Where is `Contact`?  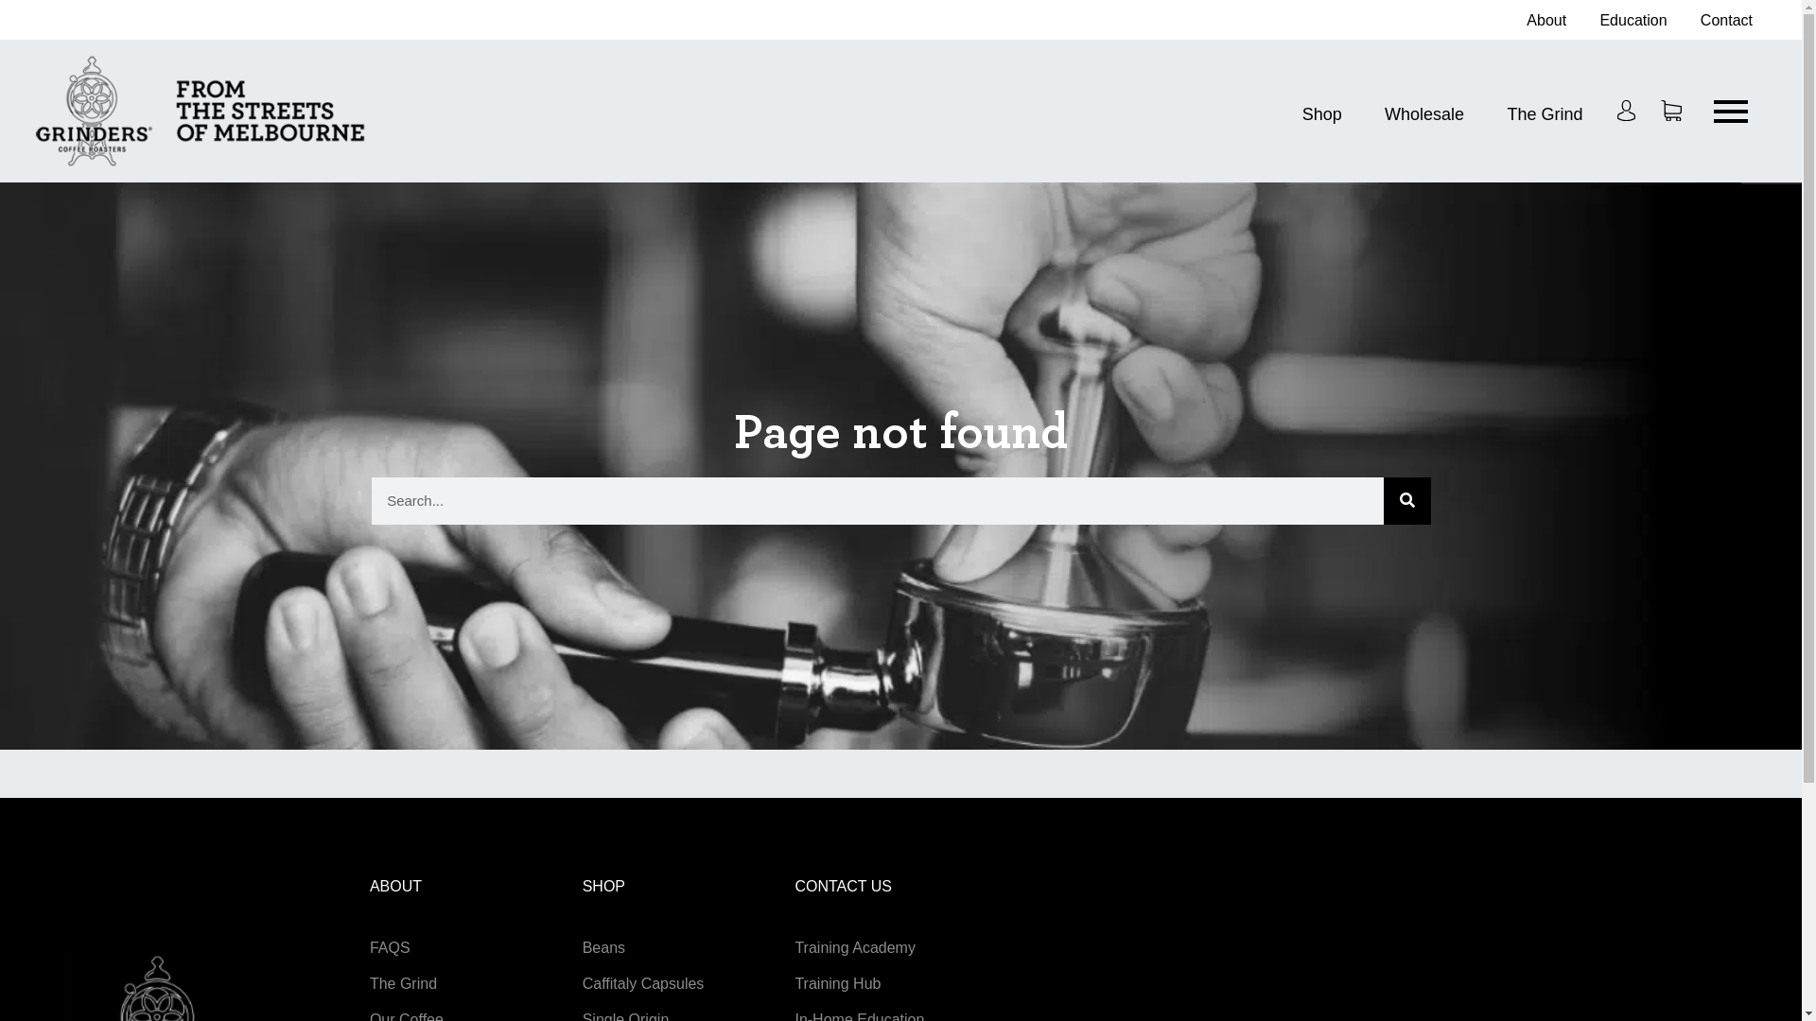 Contact is located at coordinates (1727, 21).